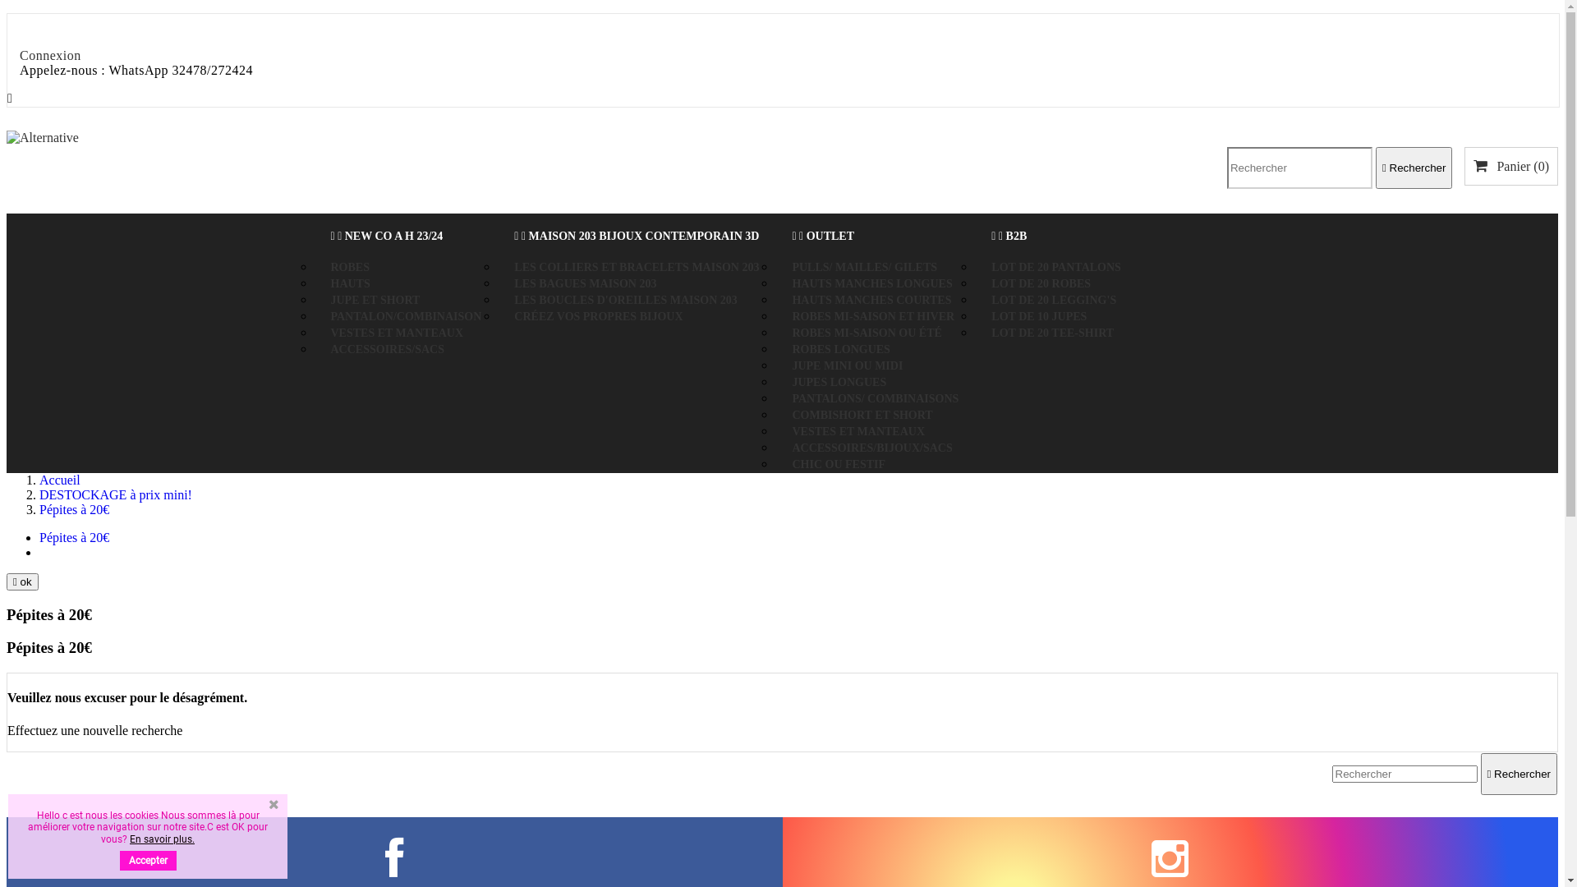  Describe the element at coordinates (350, 268) in the screenshot. I see `ROBES` at that location.